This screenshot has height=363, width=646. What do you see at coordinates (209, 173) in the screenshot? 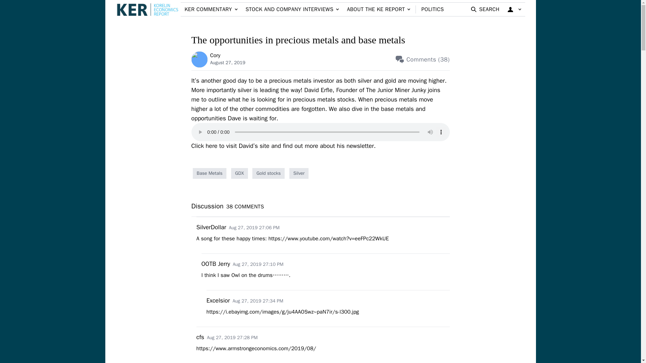
I see `Base Metals` at bounding box center [209, 173].